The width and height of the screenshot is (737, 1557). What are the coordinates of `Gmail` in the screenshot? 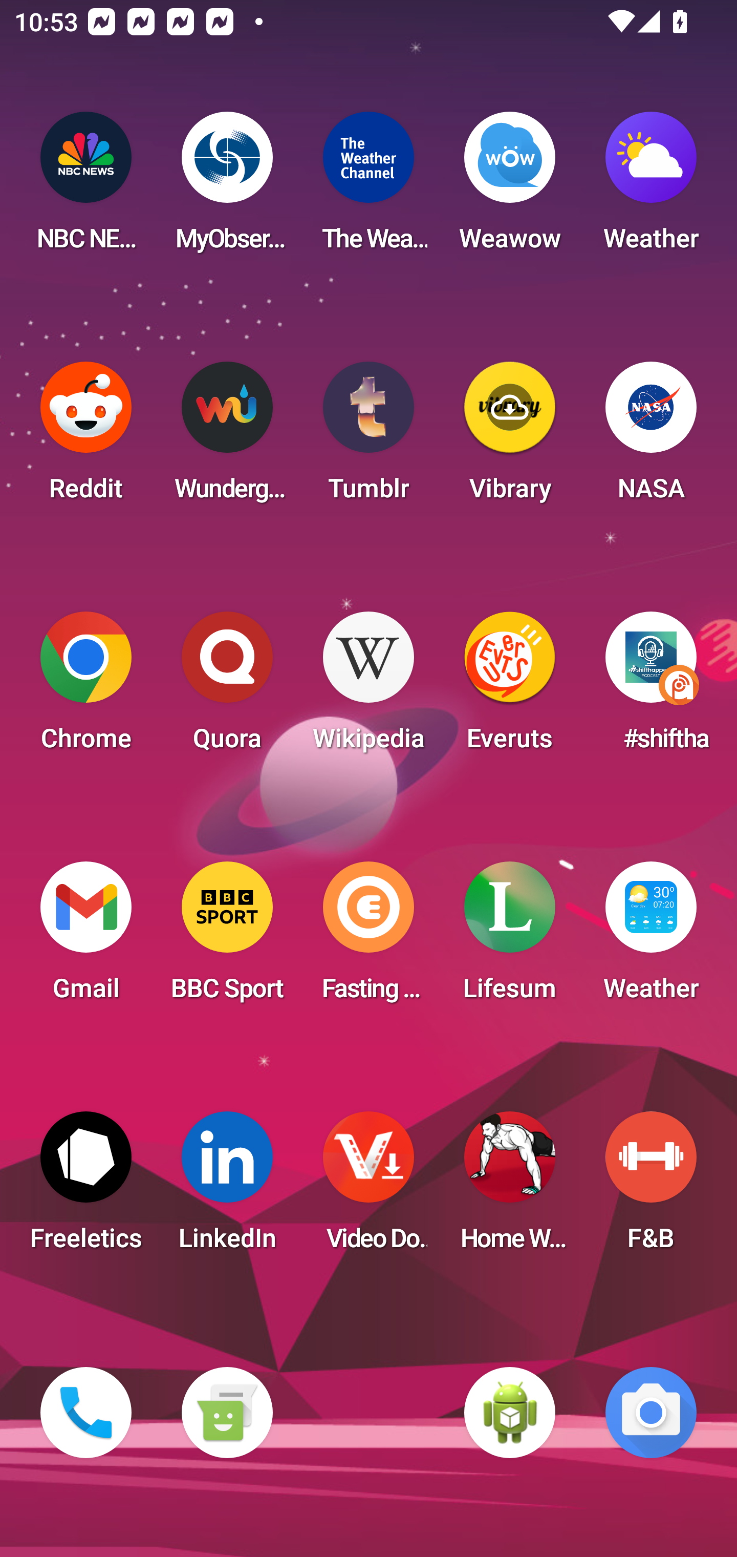 It's located at (86, 937).